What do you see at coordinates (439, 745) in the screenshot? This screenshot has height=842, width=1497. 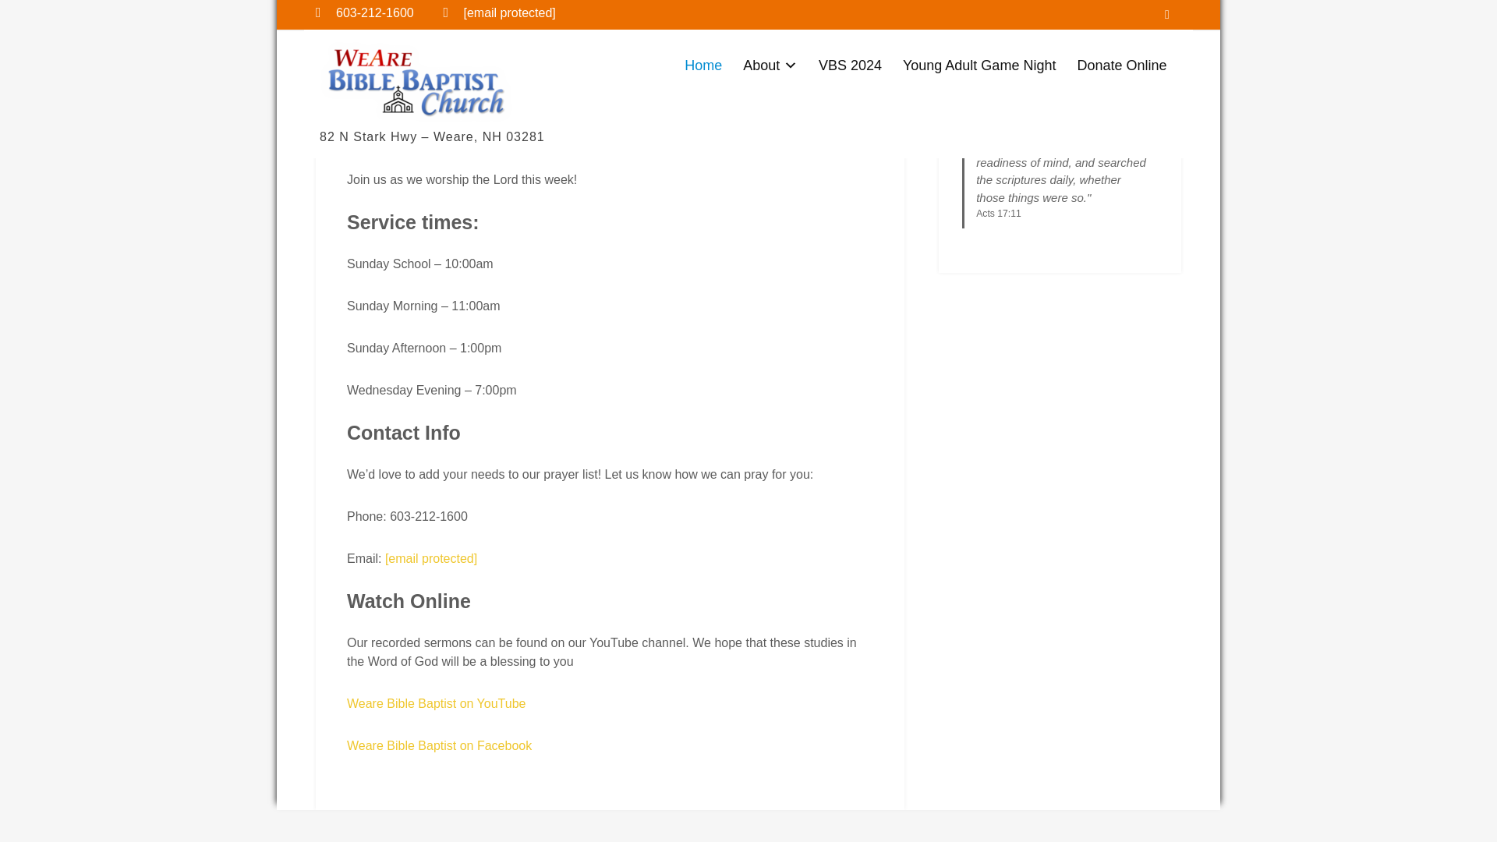 I see `Weare Bible Baptist on Facebook` at bounding box center [439, 745].